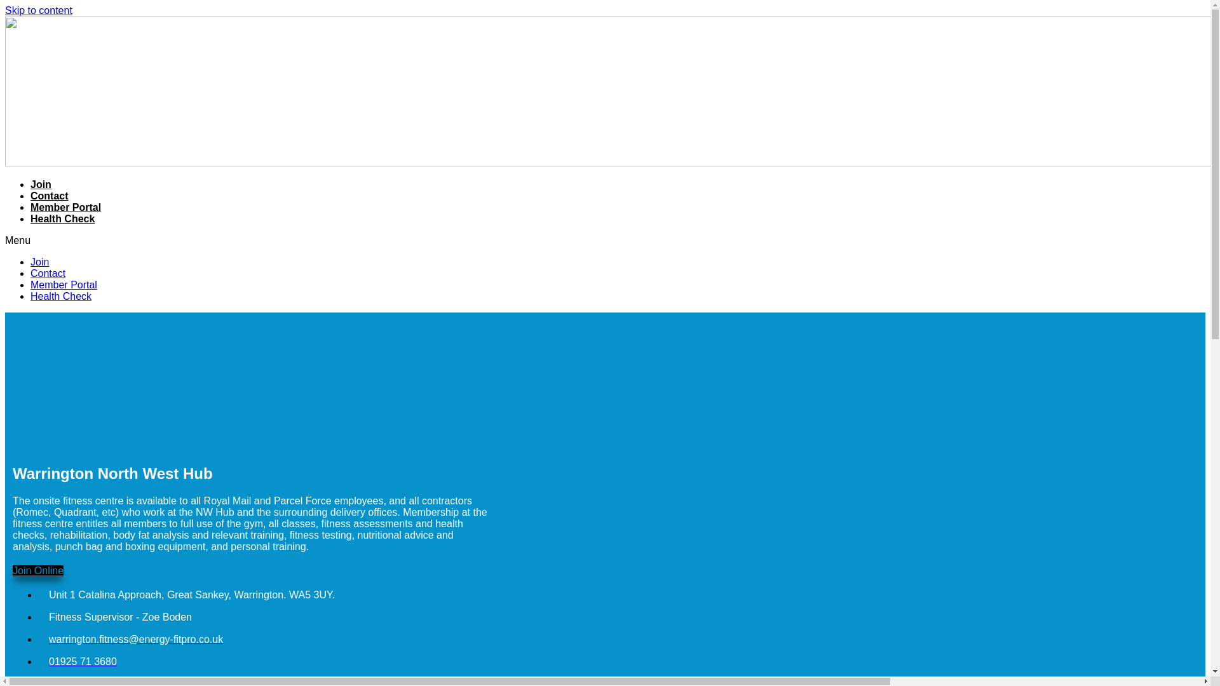  I want to click on Skip to content, so click(38, 10).